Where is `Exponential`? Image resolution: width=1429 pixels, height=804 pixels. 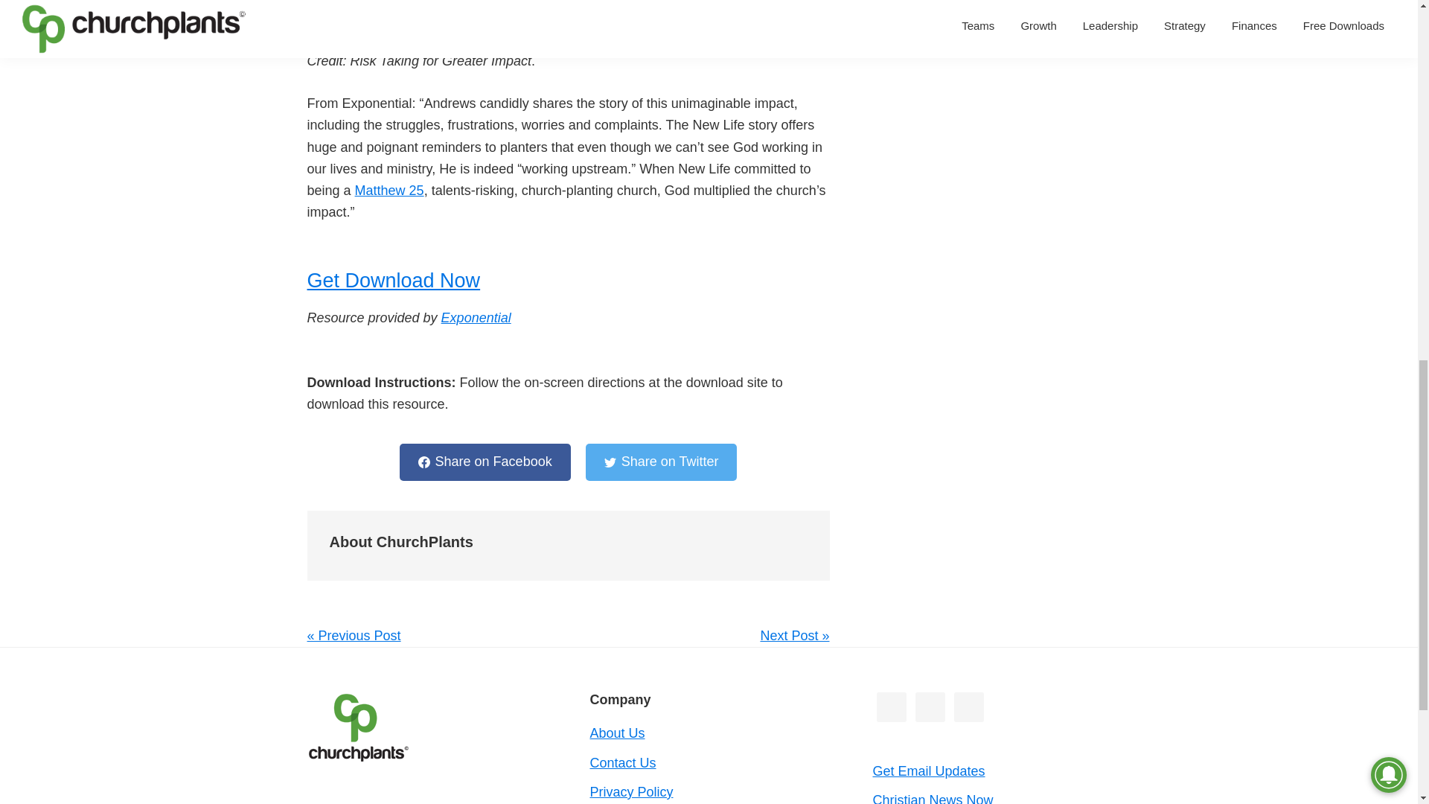 Exponential is located at coordinates (476, 317).